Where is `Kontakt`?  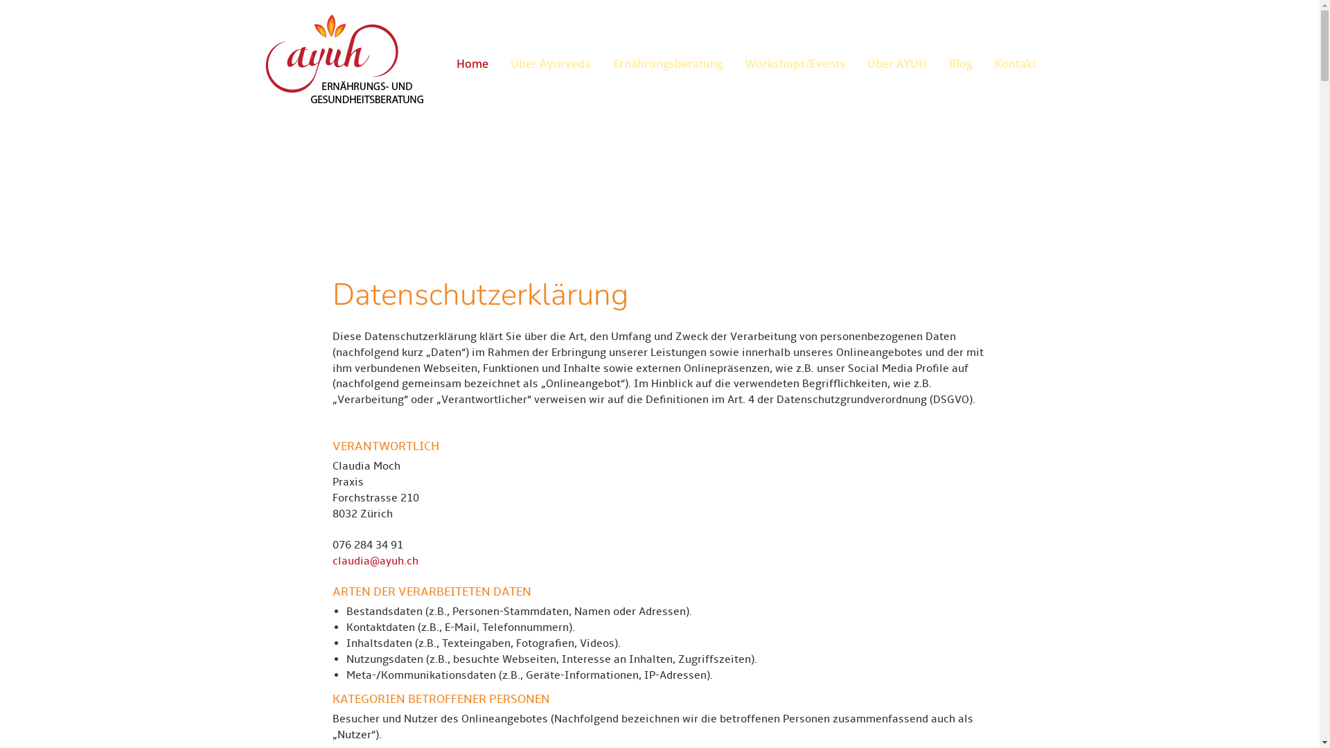
Kontakt is located at coordinates (1010, 64).